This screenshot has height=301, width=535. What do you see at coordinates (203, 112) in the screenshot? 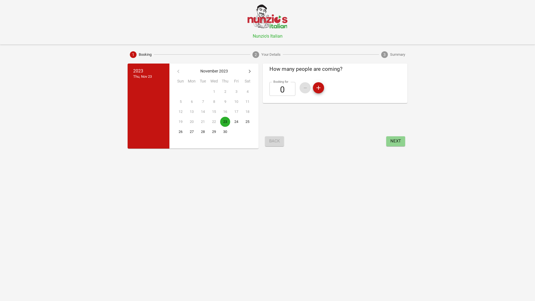
I see `14` at bounding box center [203, 112].